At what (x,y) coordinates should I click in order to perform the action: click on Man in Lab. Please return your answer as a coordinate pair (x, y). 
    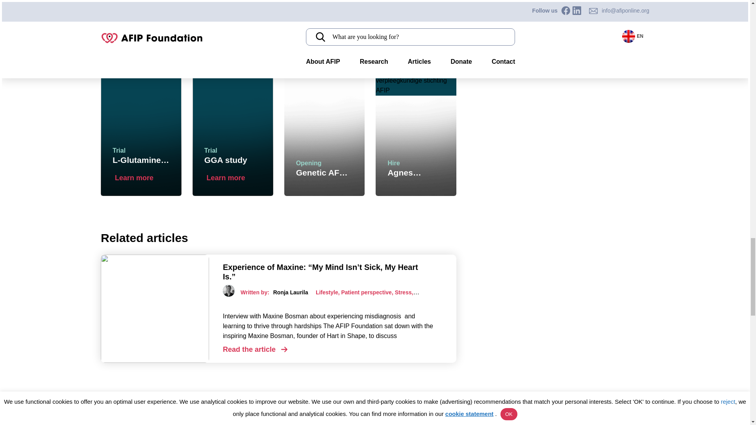
    Looking at the image, I should click on (303, 71).